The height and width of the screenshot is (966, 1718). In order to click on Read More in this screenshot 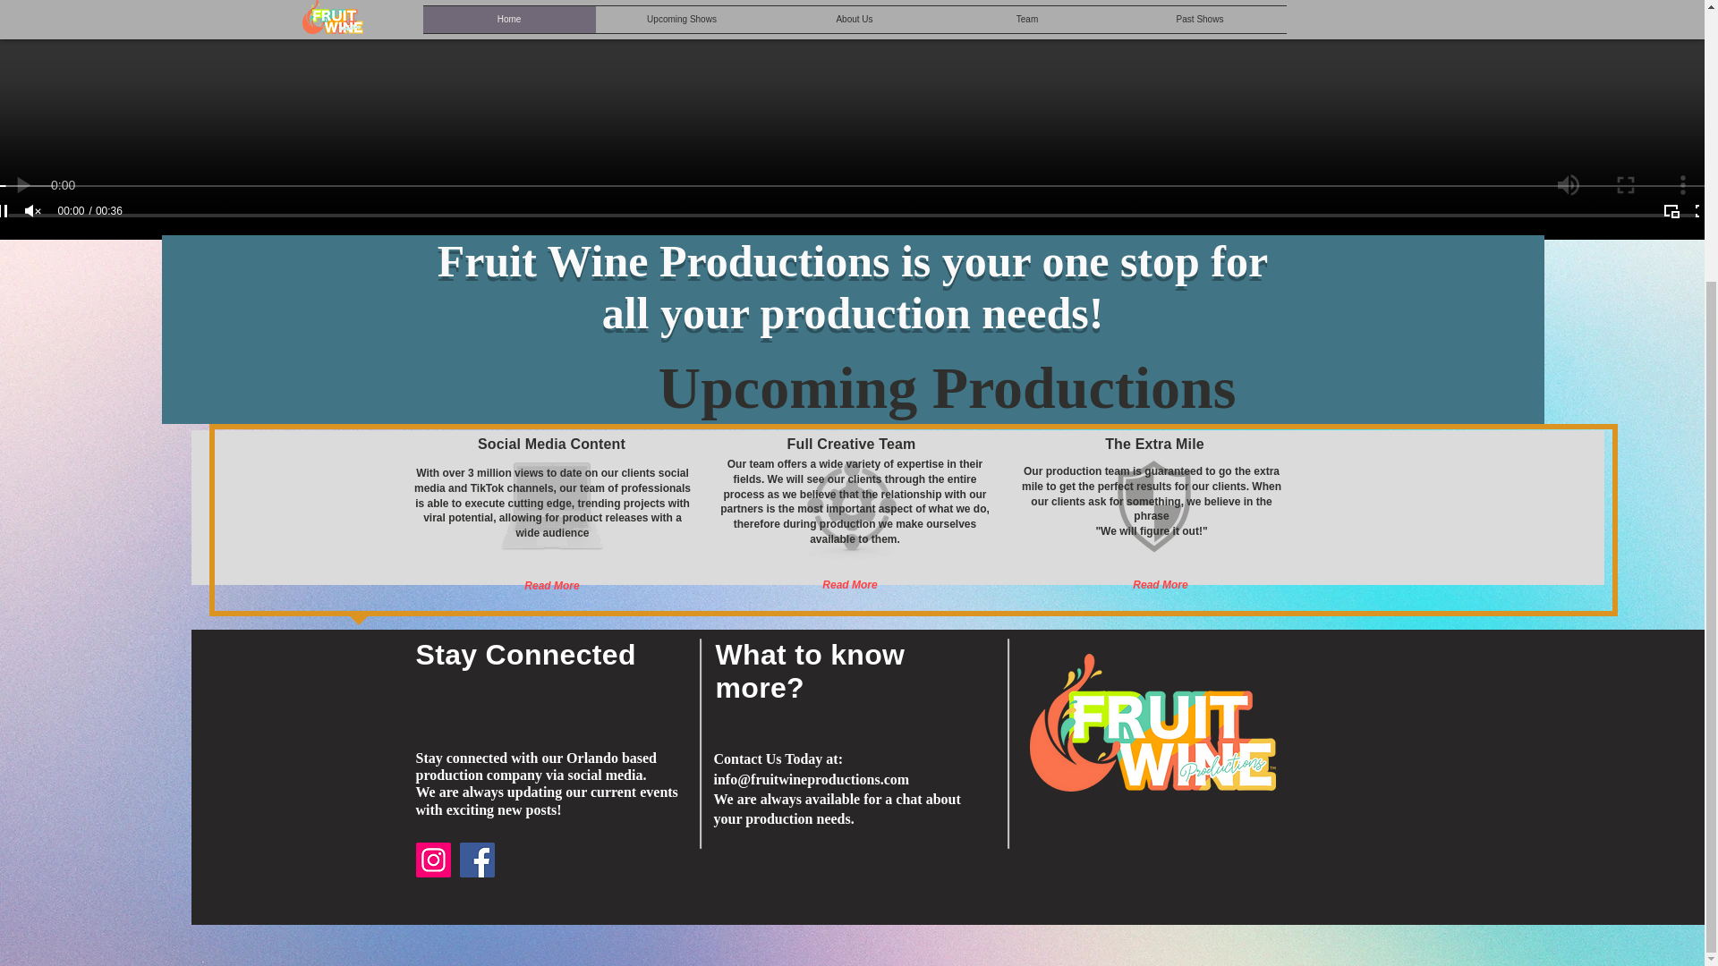, I will do `click(552, 585)`.